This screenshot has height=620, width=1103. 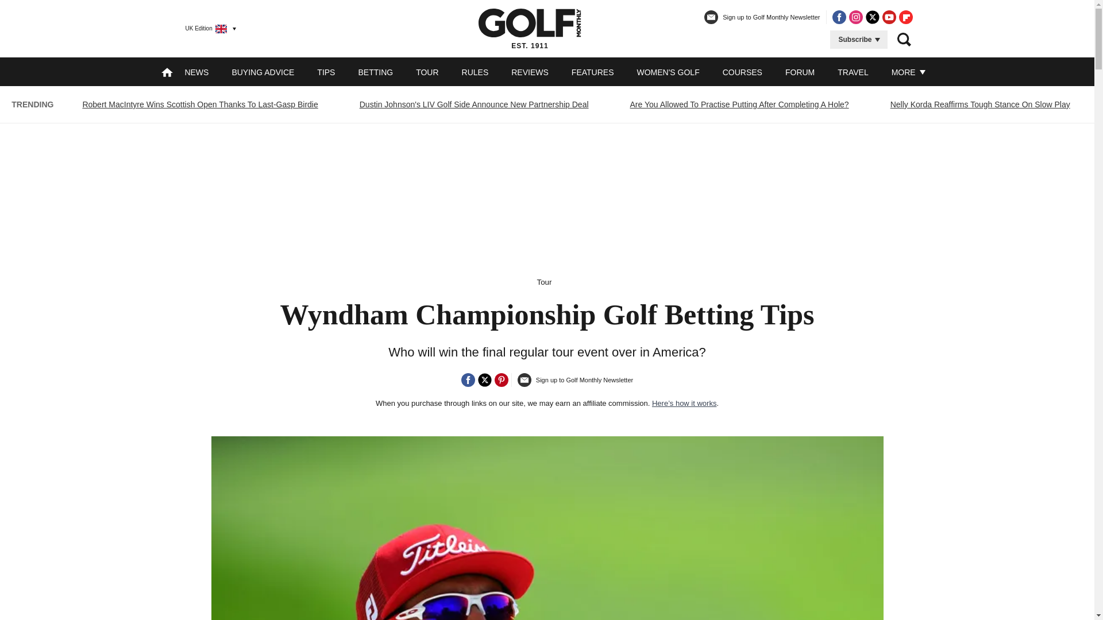 I want to click on Sign up to Golf Monthly Newsletter, so click(x=762, y=22).